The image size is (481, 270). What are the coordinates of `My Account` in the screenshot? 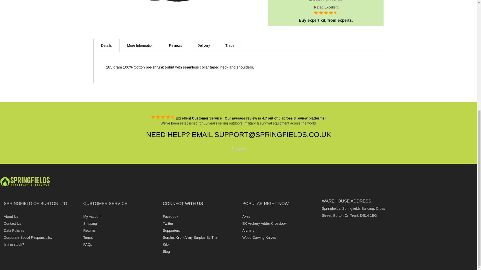 It's located at (92, 216).